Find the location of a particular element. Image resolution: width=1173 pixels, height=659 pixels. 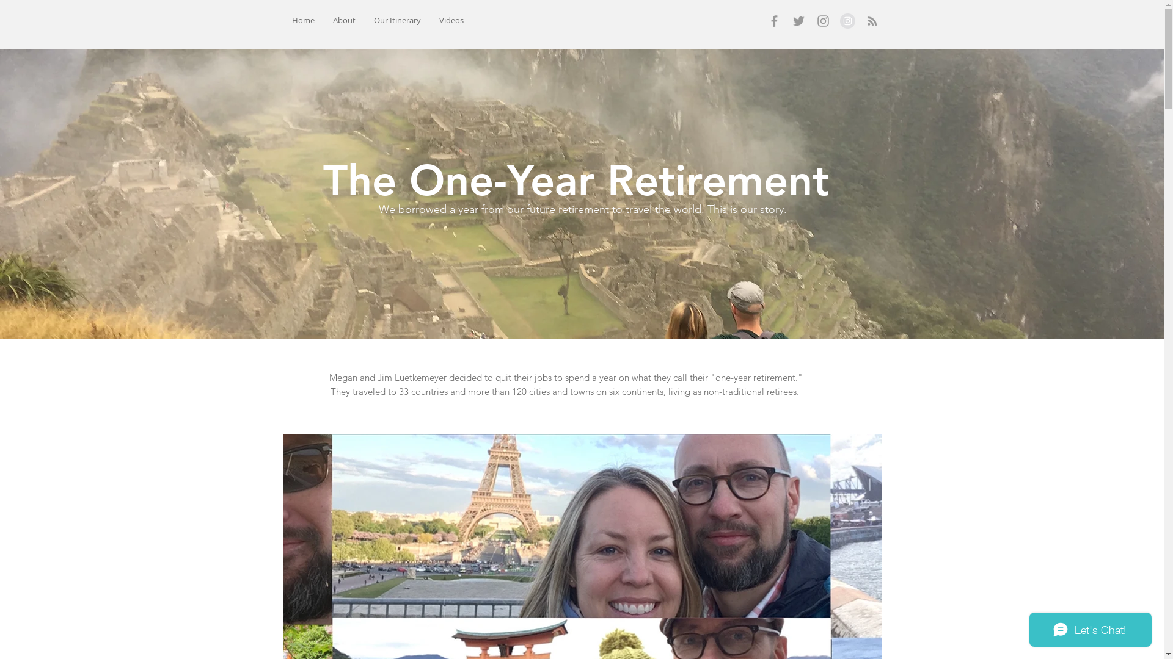

Videos is located at coordinates (451, 21).